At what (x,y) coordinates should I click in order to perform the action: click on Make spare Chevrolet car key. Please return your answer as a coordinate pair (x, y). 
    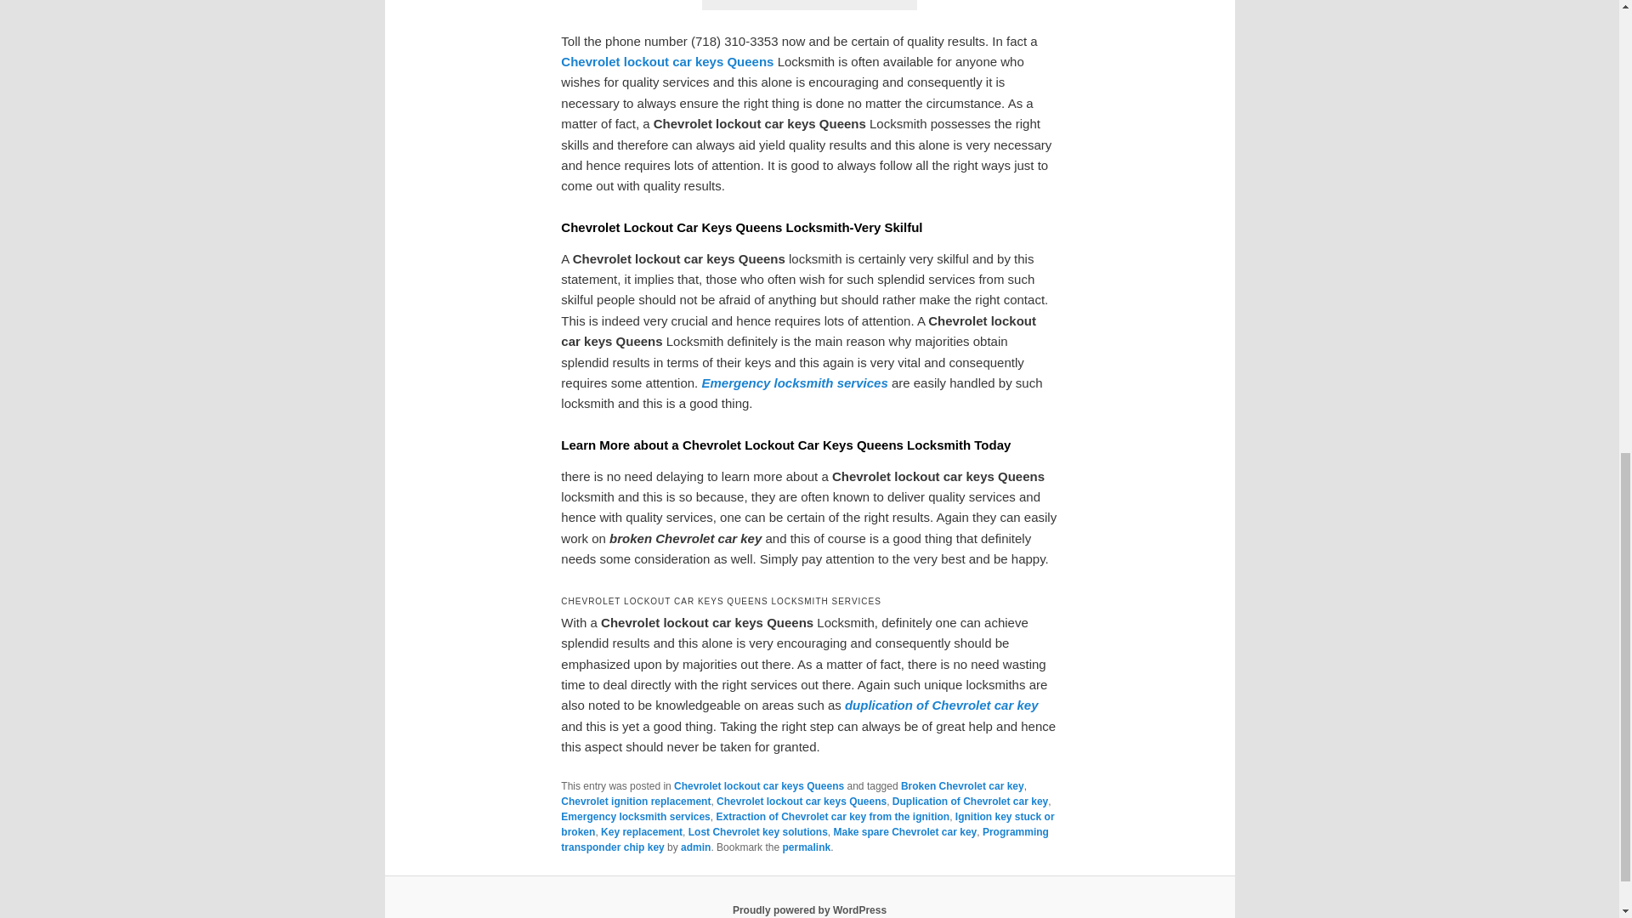
    Looking at the image, I should click on (904, 832).